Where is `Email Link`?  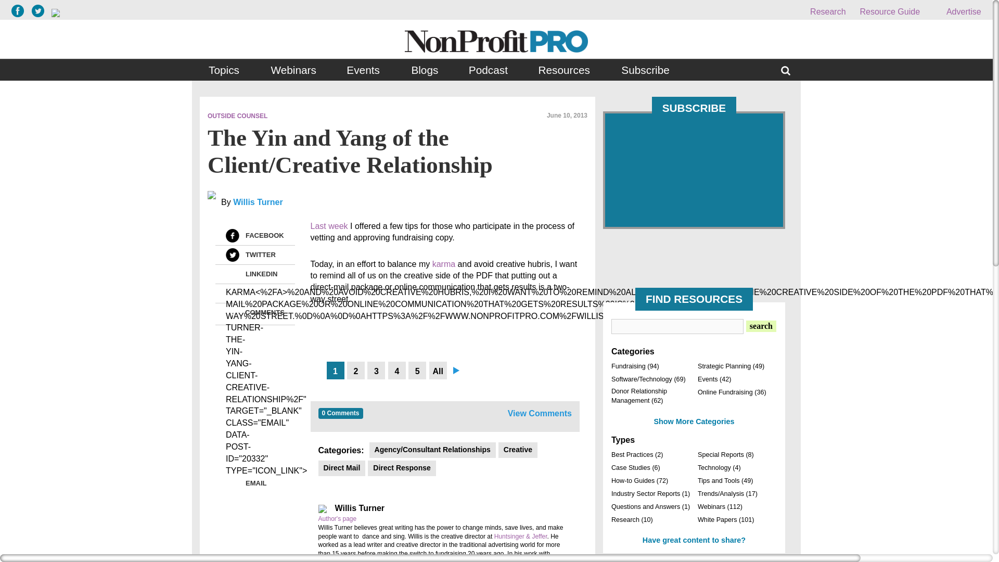
Email Link is located at coordinates (232, 293).